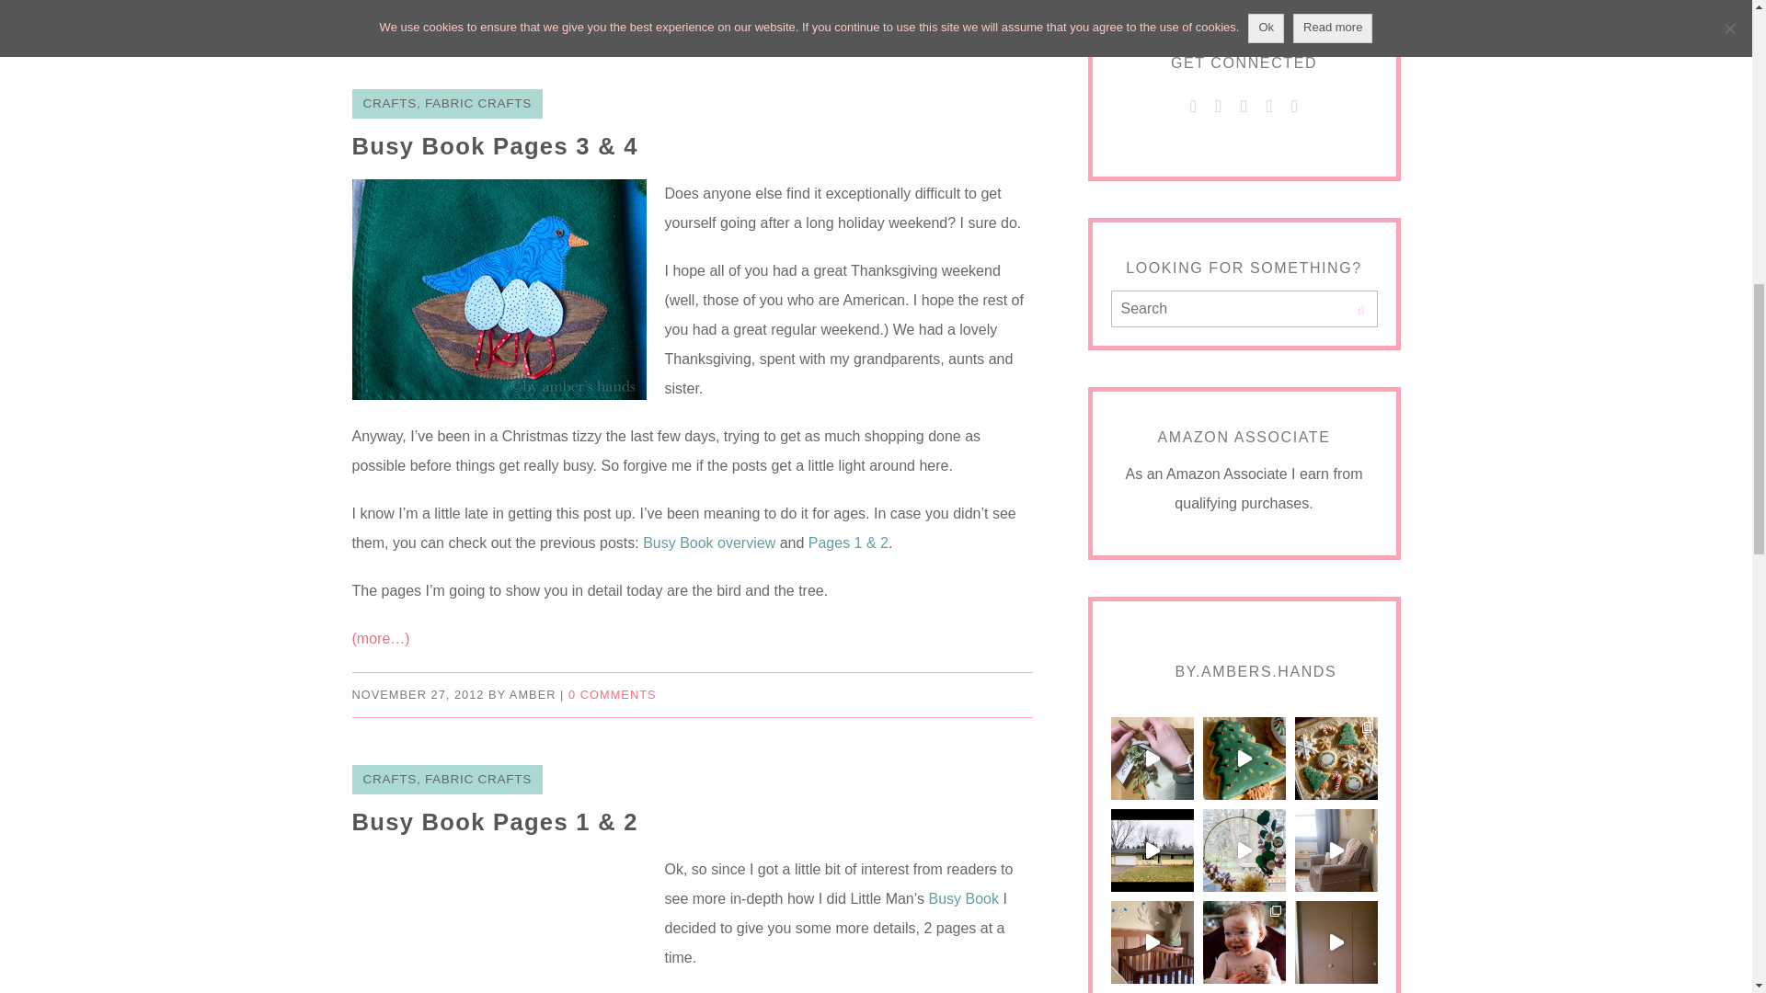 This screenshot has width=1766, height=993. I want to click on Busy Book overview, so click(708, 542).